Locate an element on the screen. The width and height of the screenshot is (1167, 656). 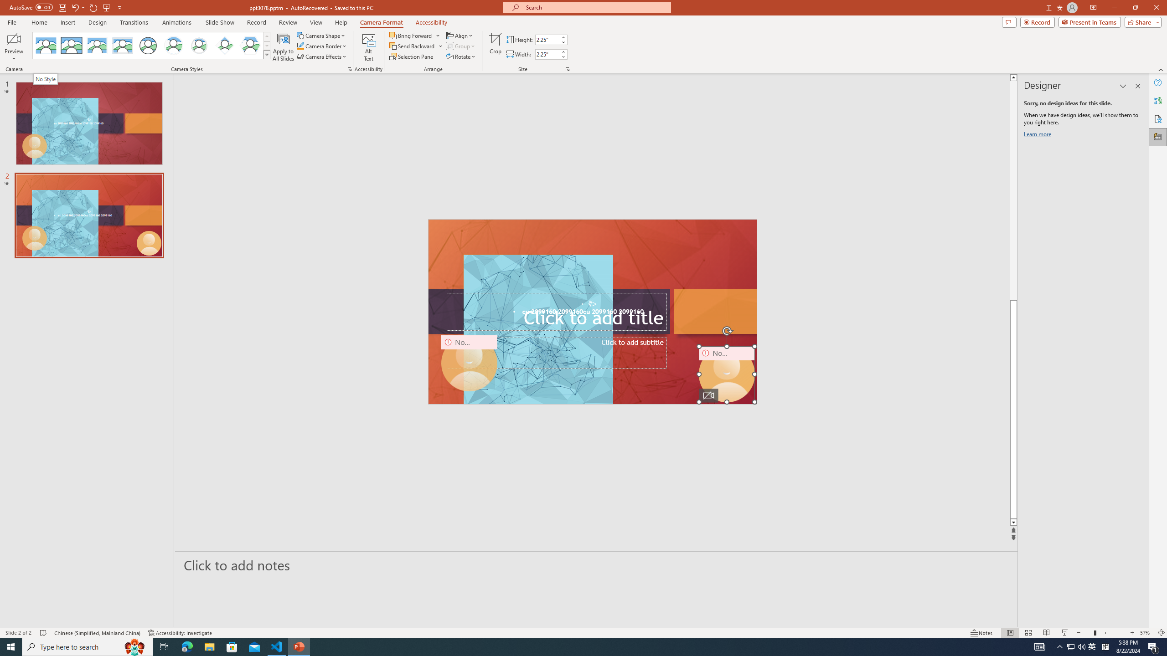
Camera Shape is located at coordinates (321, 36).